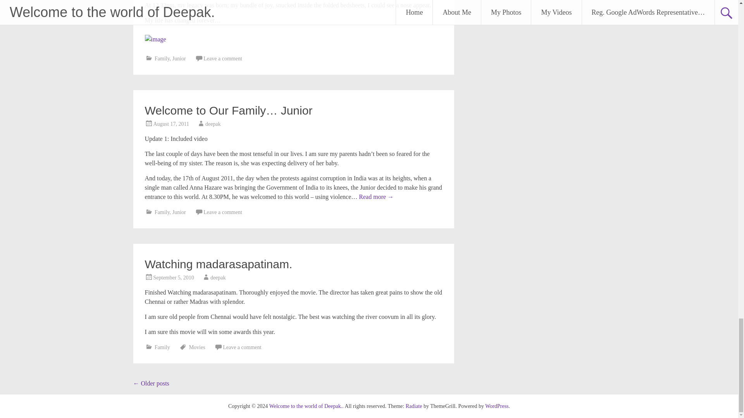 The height and width of the screenshot is (418, 744). I want to click on Welcome to the world of Deepak., so click(306, 406).